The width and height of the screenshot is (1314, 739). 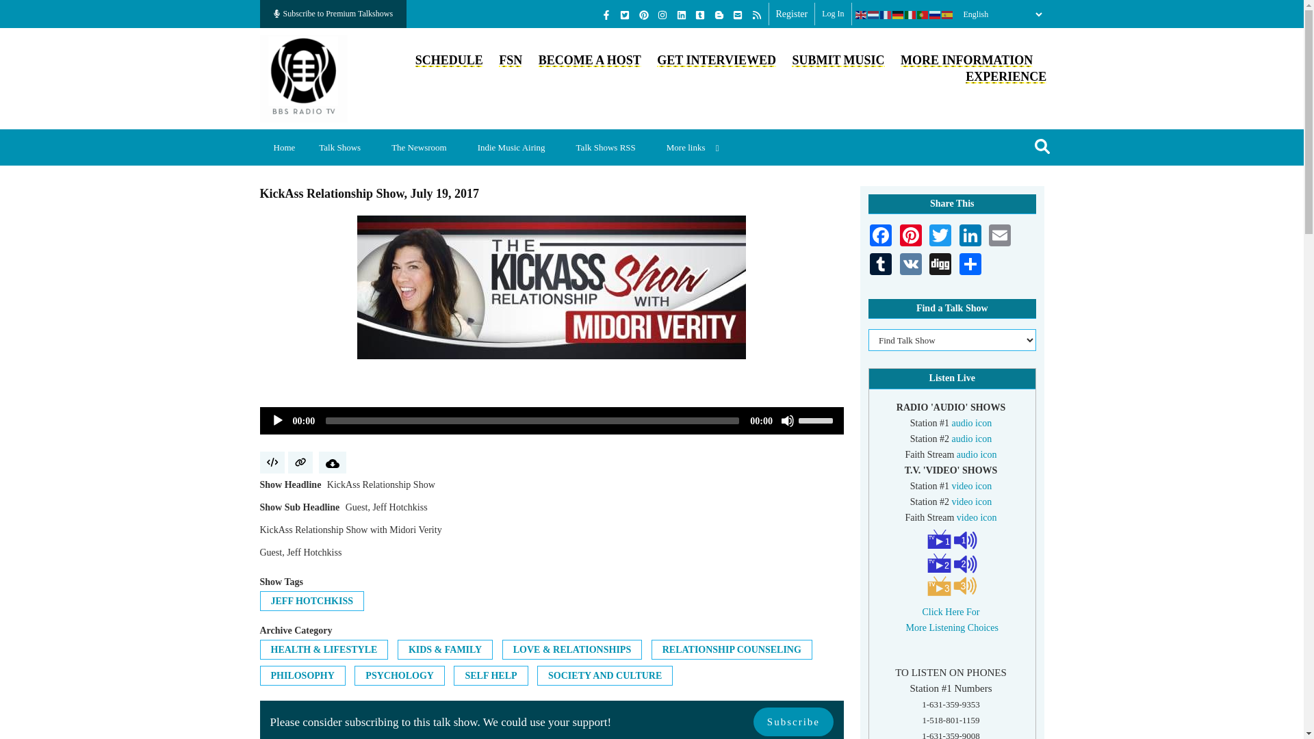 I want to click on Register, so click(x=792, y=14).